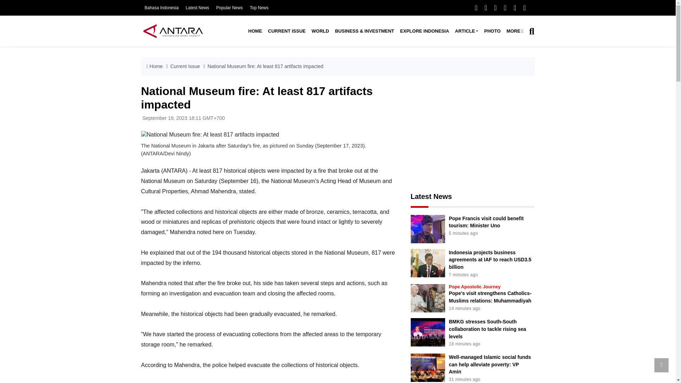 The height and width of the screenshot is (383, 681). What do you see at coordinates (173, 31) in the screenshot?
I see `ANTARA News` at bounding box center [173, 31].